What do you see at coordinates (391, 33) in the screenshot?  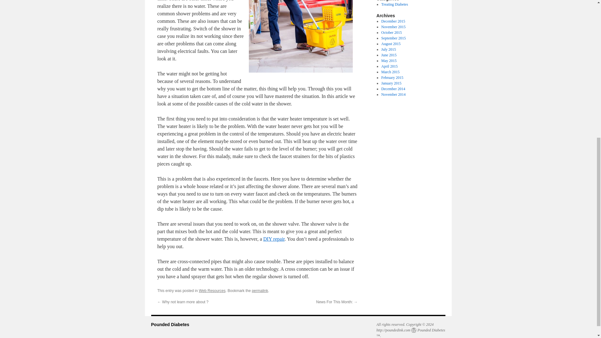 I see `October 2015` at bounding box center [391, 33].